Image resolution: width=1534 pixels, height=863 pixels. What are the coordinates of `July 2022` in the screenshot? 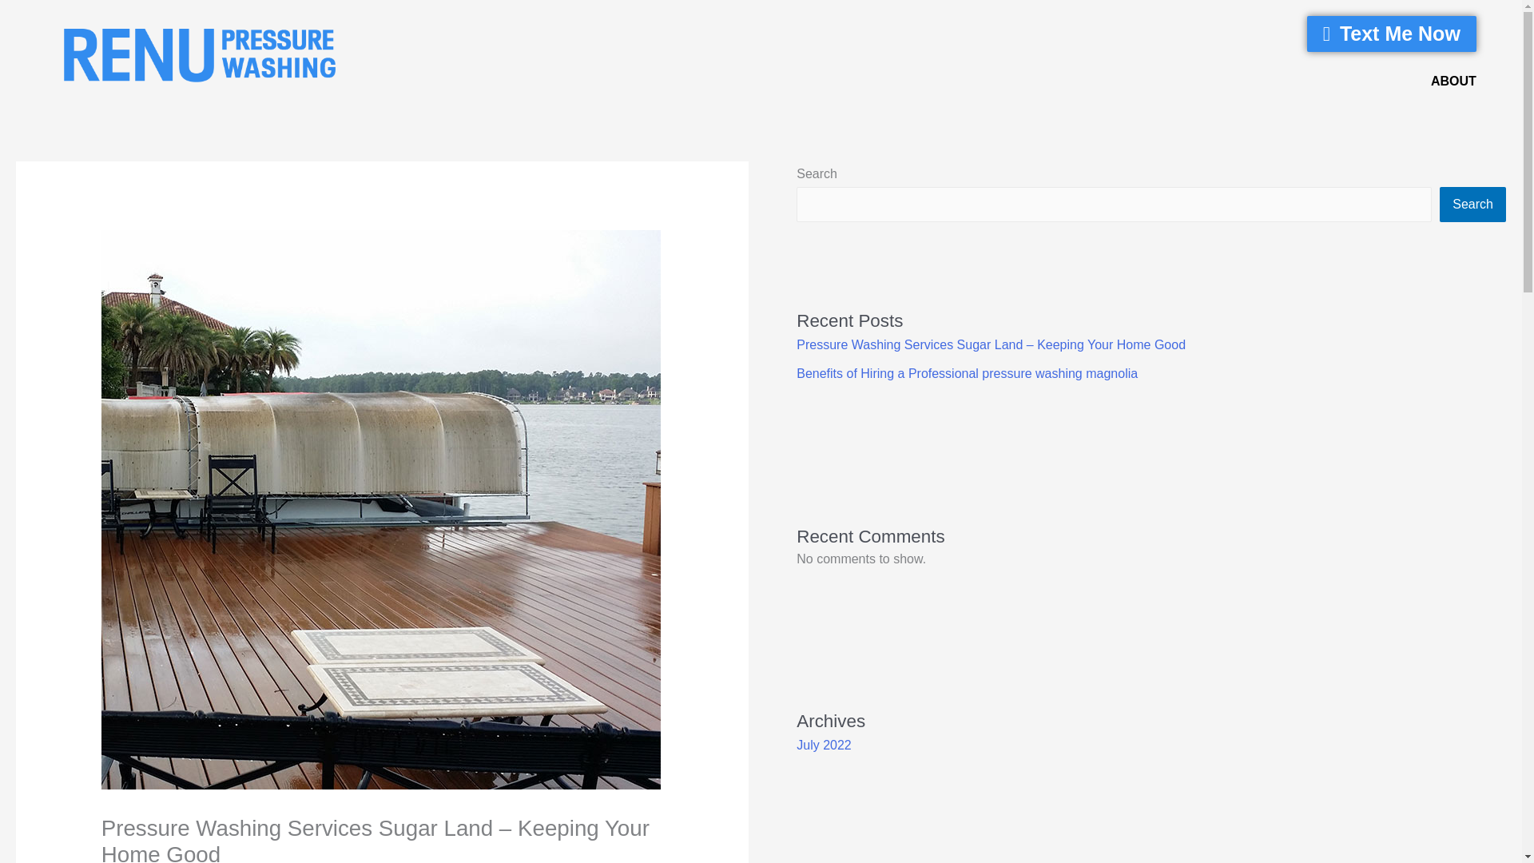 It's located at (823, 745).